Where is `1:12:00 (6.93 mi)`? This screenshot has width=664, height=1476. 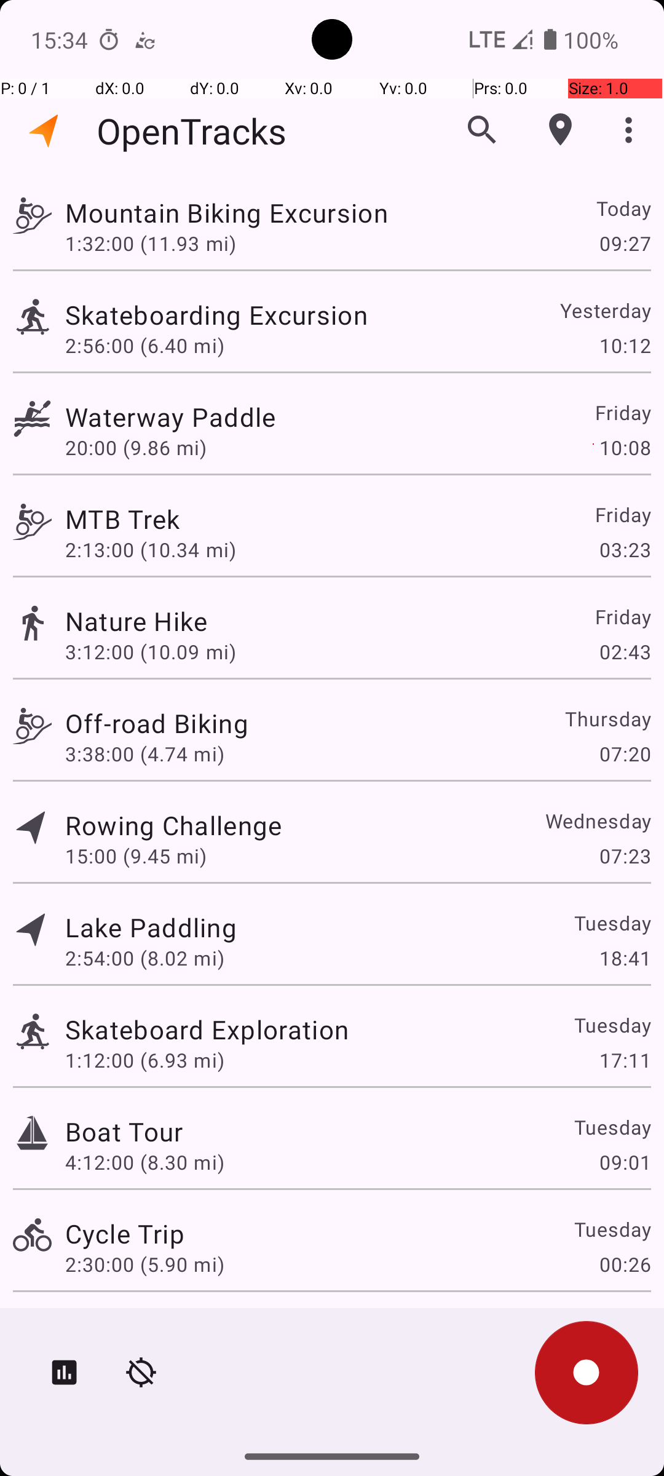 1:12:00 (6.93 mi) is located at coordinates (145, 1060).